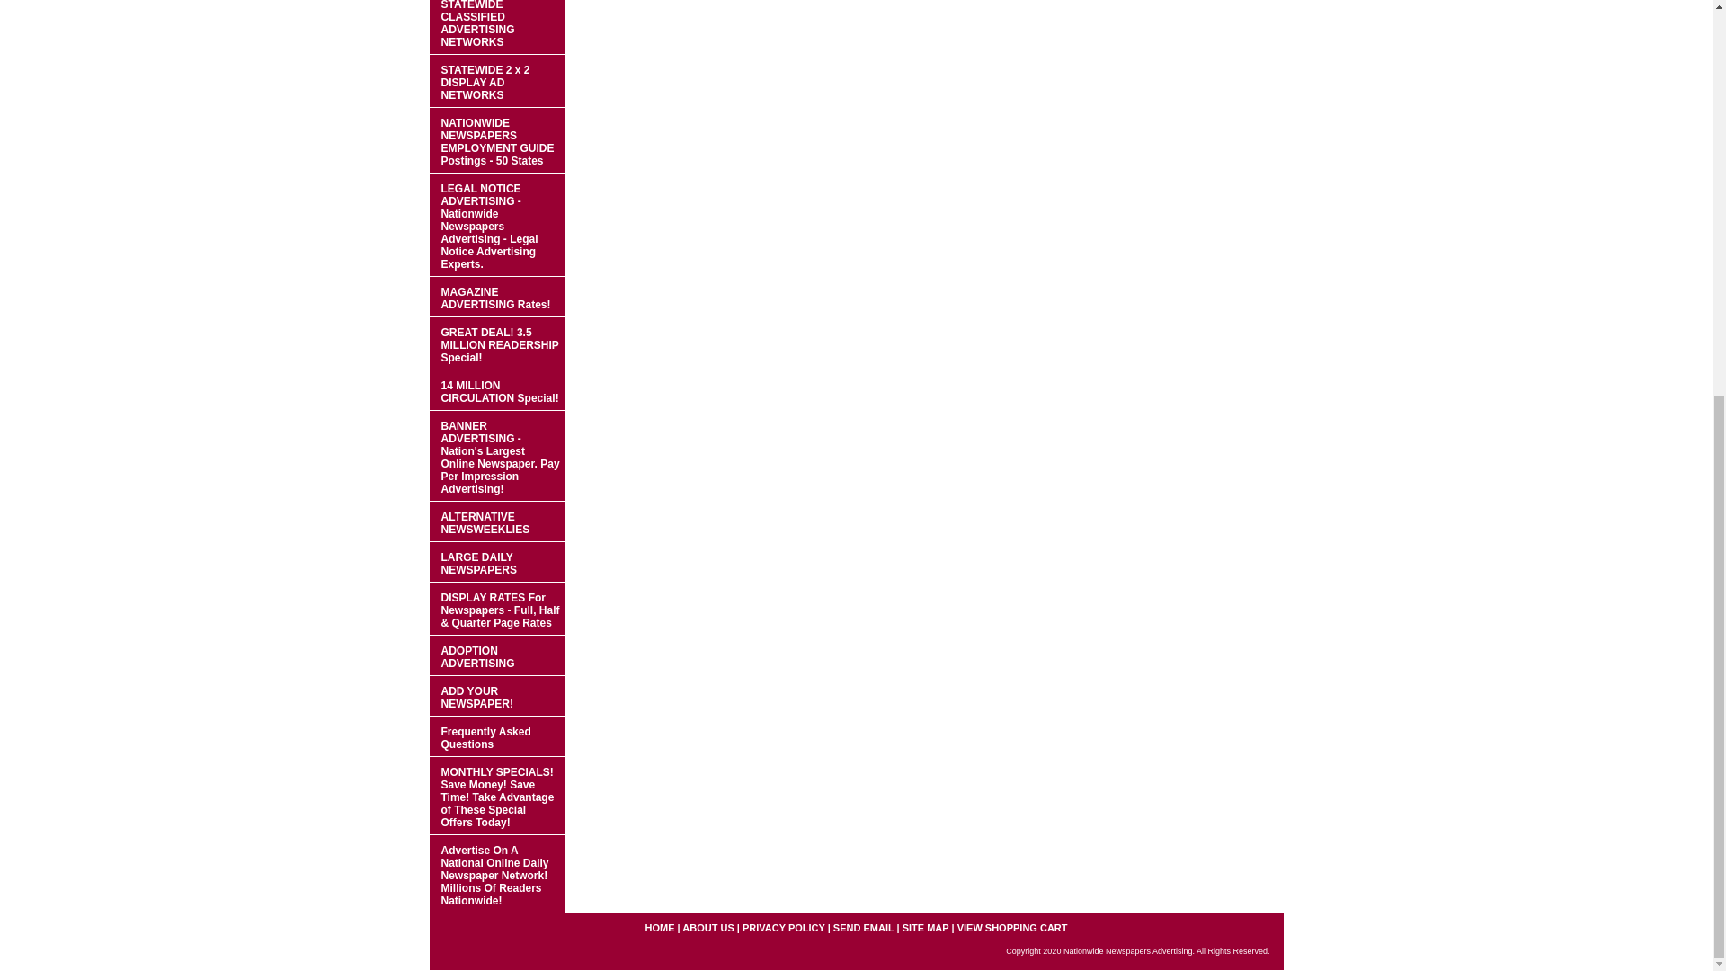 Image resolution: width=1726 pixels, height=971 pixels. What do you see at coordinates (496, 696) in the screenshot?
I see `ADD YOUR NEWSPAPER!` at bounding box center [496, 696].